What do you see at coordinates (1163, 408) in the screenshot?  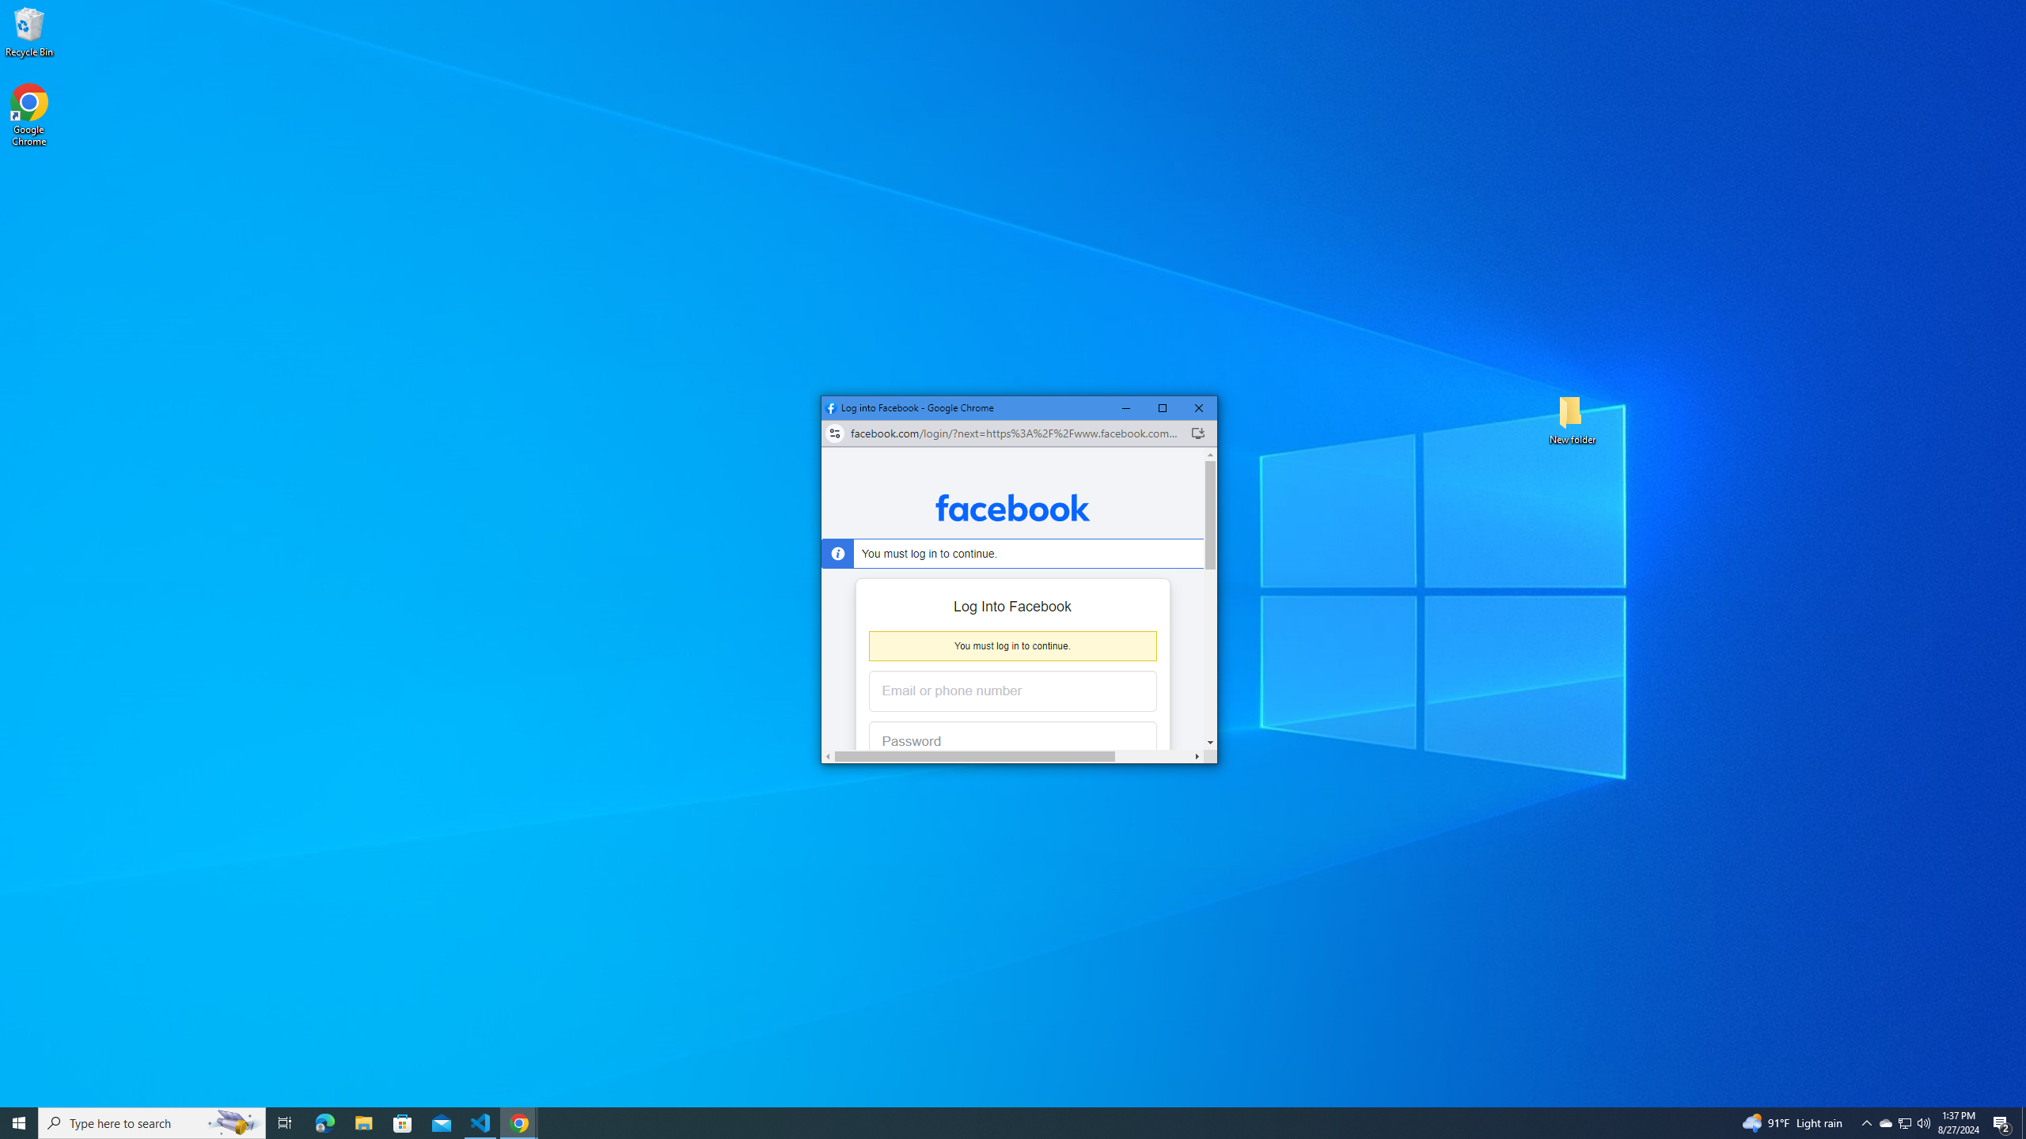 I see `Q2790: 100%` at bounding box center [1163, 408].